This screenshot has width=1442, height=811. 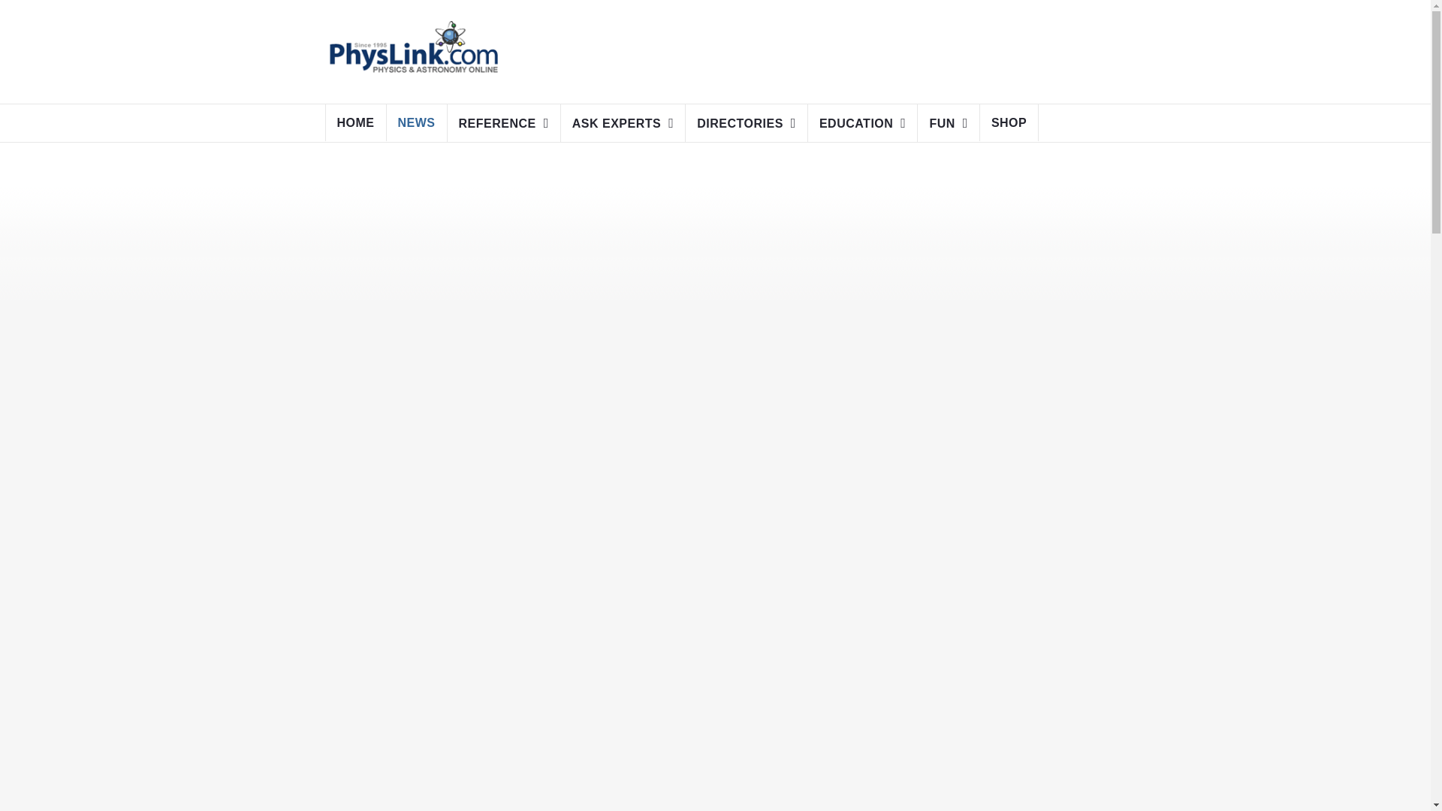 I want to click on DIRECTORIES, so click(x=747, y=123).